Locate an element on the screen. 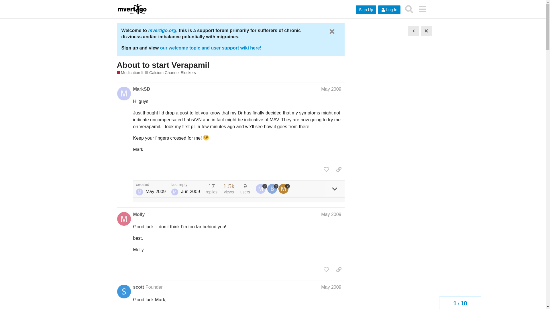  Sign Up is located at coordinates (366, 10).